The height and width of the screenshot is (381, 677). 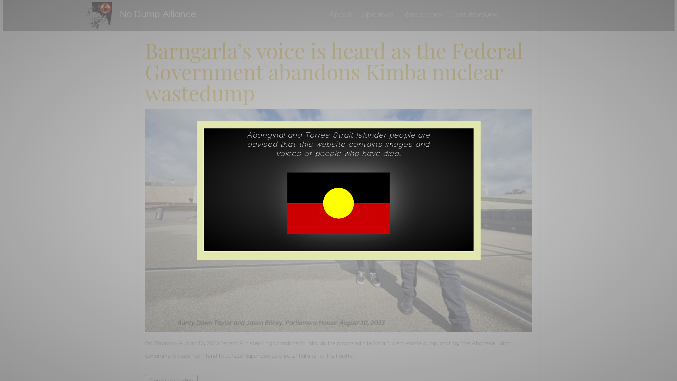 What do you see at coordinates (378, 16) in the screenshot?
I see `Updates` at bounding box center [378, 16].